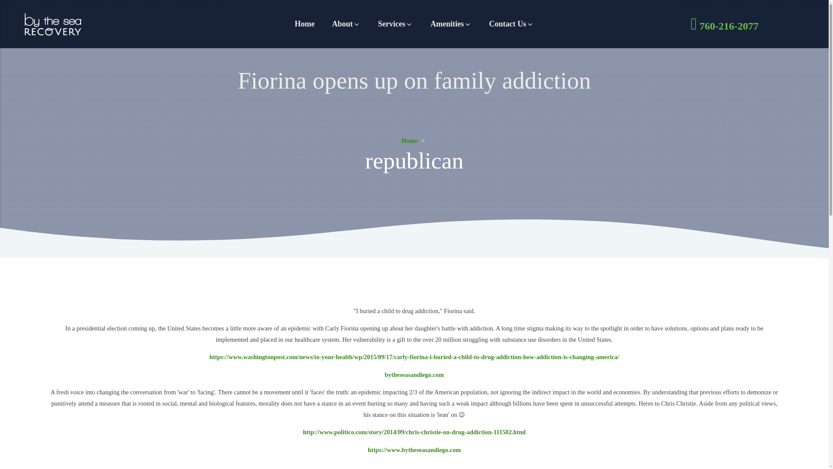  Describe the element at coordinates (451, 23) in the screenshot. I see `Amenities` at that location.